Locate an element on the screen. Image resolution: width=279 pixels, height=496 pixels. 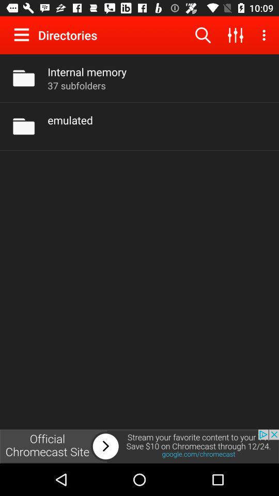
click for menu is located at coordinates (24, 35).